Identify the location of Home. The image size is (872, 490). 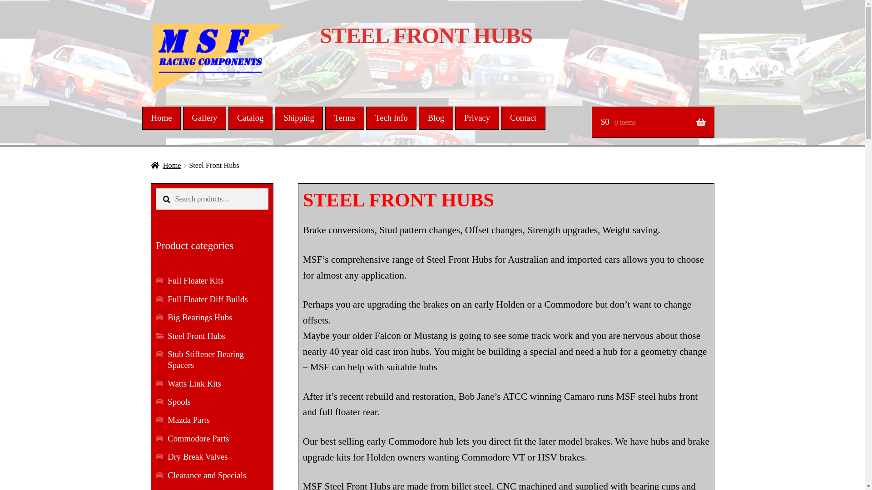
(166, 165).